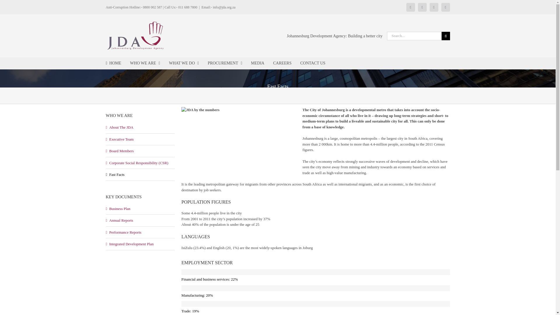 The image size is (560, 315). I want to click on PROCUREMENT, so click(225, 63).